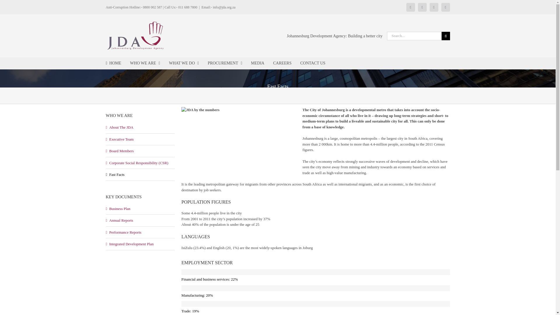 The image size is (560, 315). I want to click on PROCUREMENT, so click(225, 63).